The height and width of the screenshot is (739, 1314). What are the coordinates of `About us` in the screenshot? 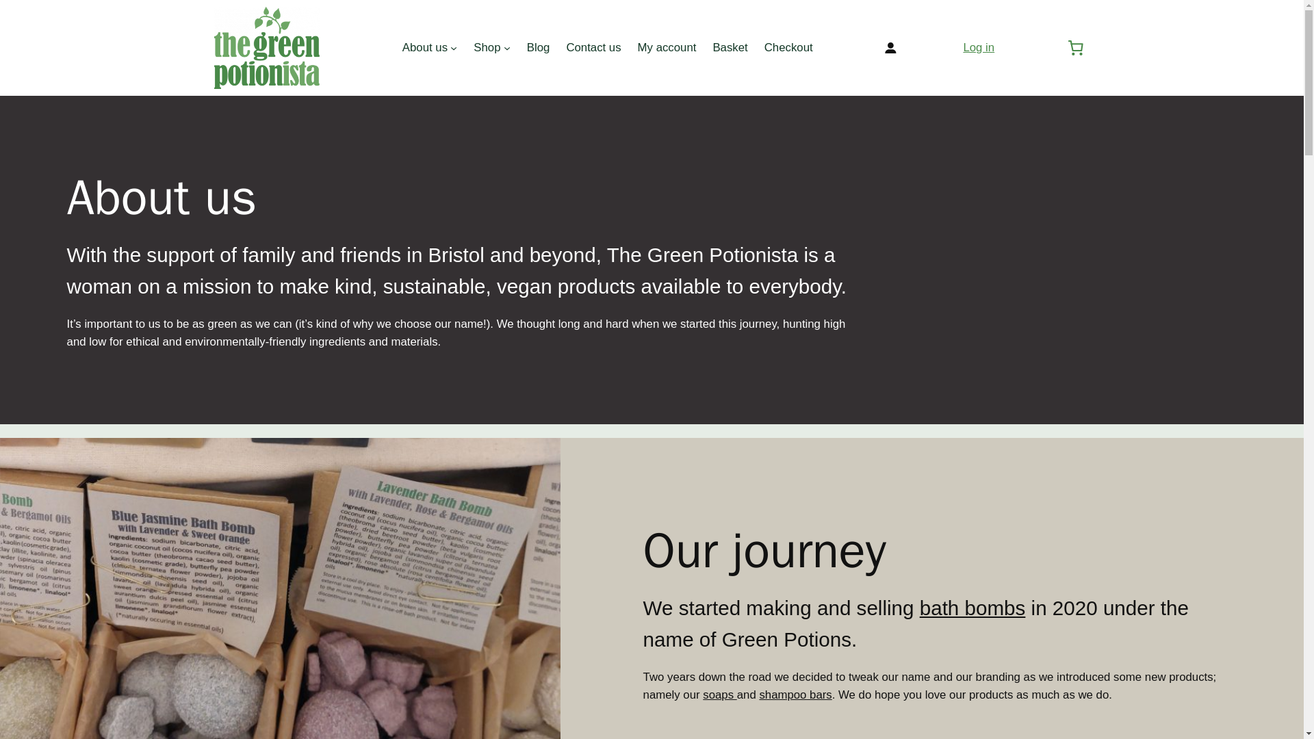 It's located at (424, 48).